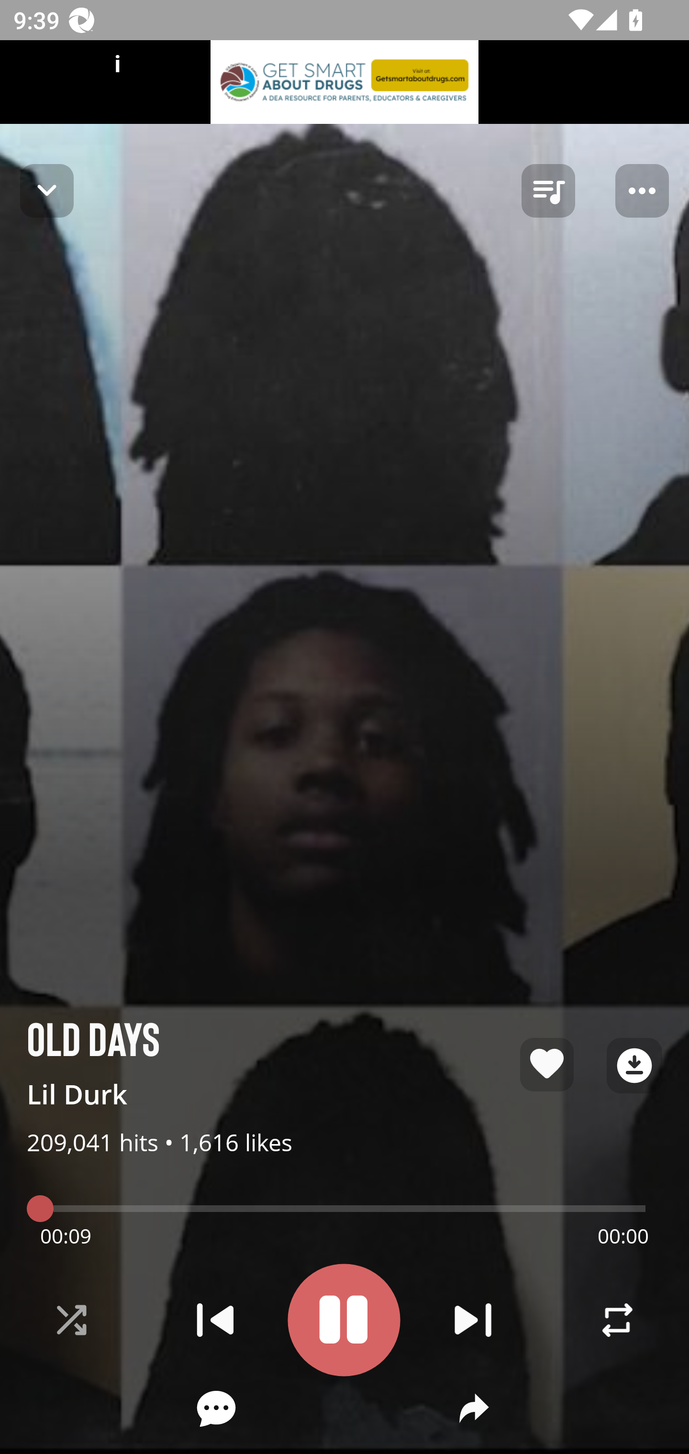 The height and width of the screenshot is (1454, 689). Describe the element at coordinates (47, 190) in the screenshot. I see `Navigate up` at that location.